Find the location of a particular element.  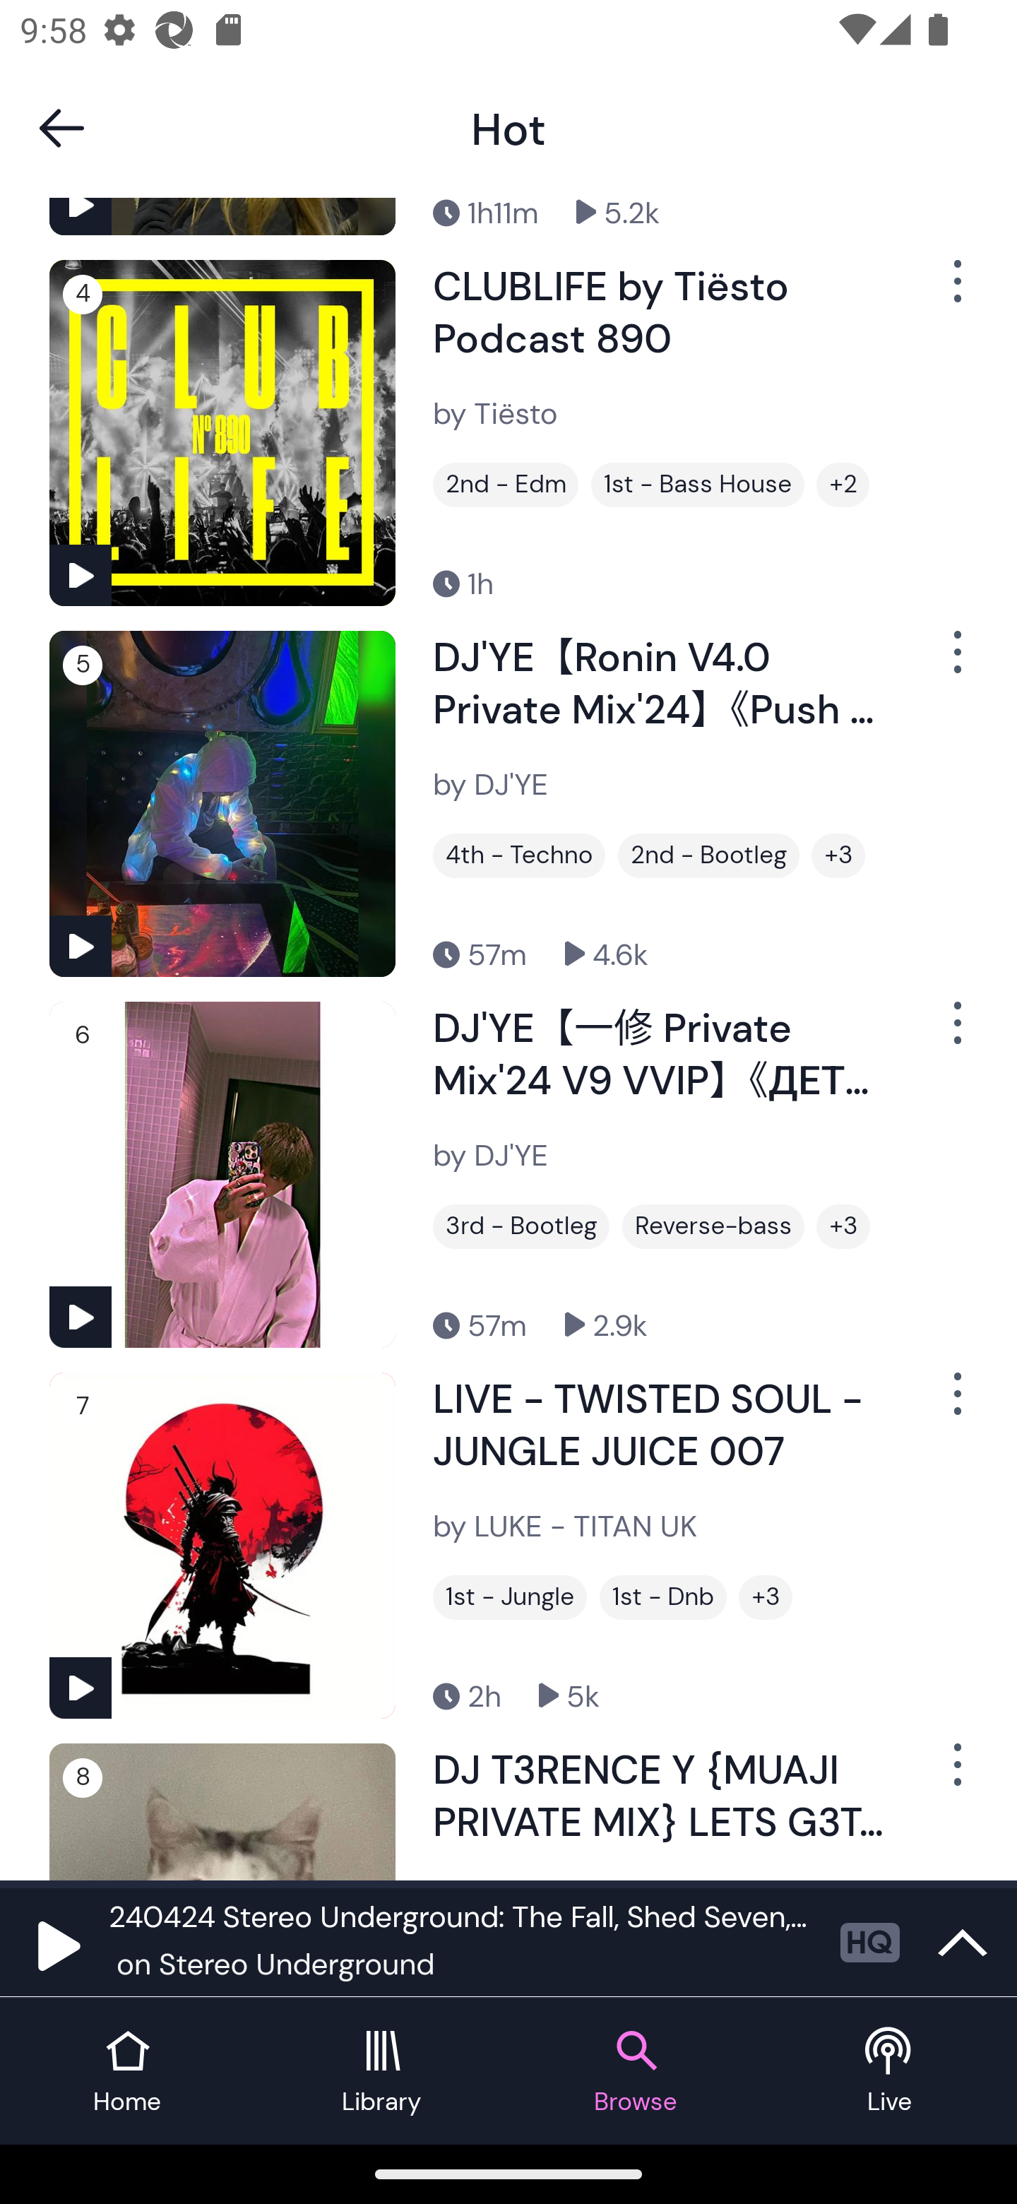

2nd - Bootleg is located at coordinates (708, 855).